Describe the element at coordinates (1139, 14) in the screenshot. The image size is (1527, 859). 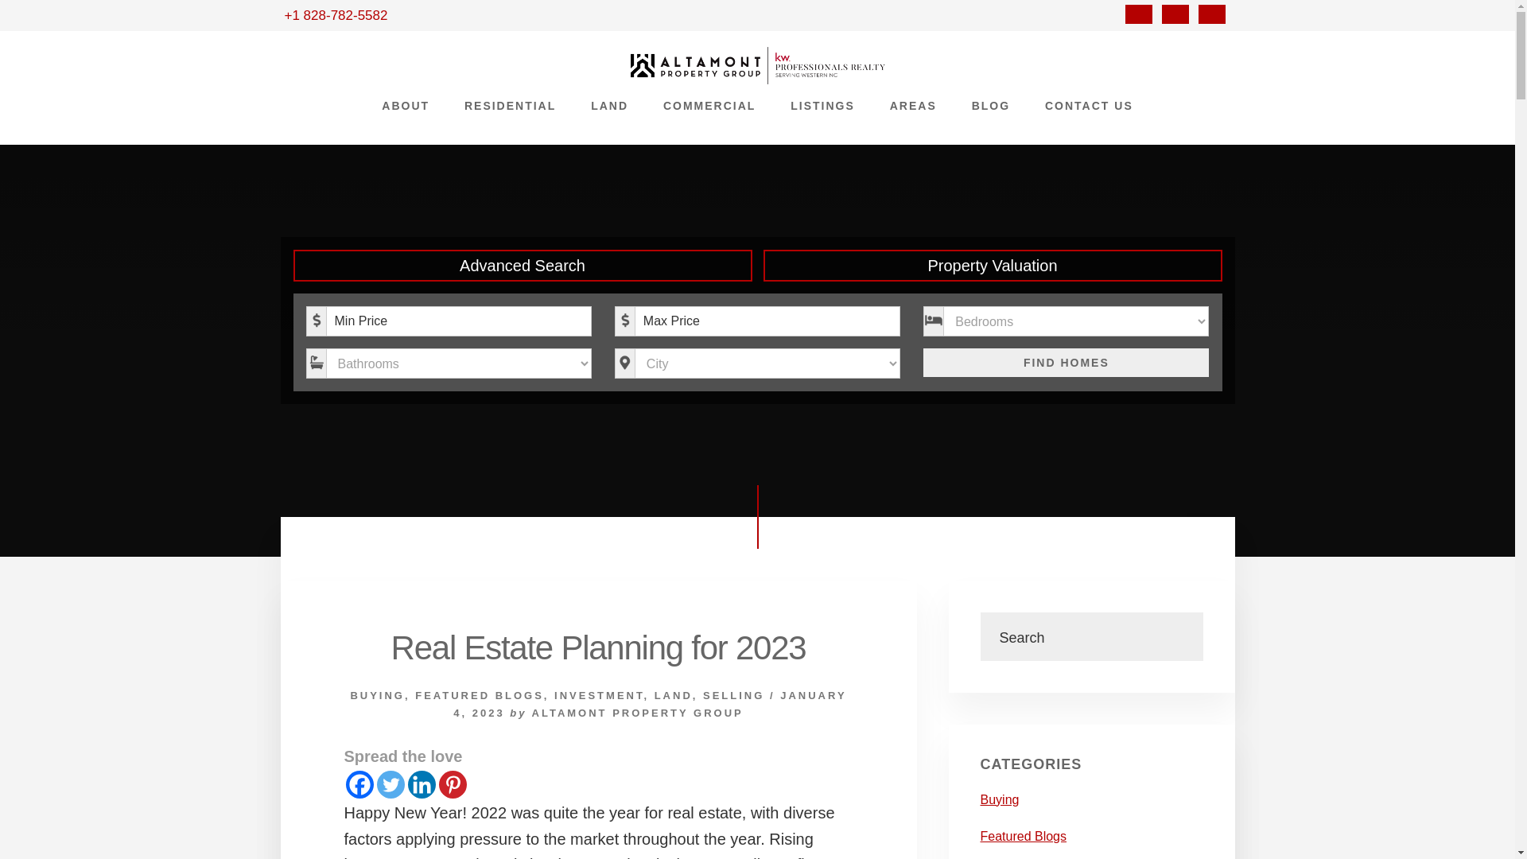
I see `Facebook` at that location.